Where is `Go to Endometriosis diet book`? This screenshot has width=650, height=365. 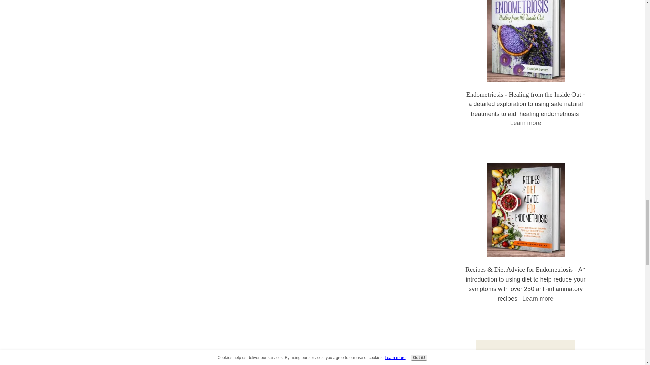 Go to Endometriosis diet book is located at coordinates (526, 255).